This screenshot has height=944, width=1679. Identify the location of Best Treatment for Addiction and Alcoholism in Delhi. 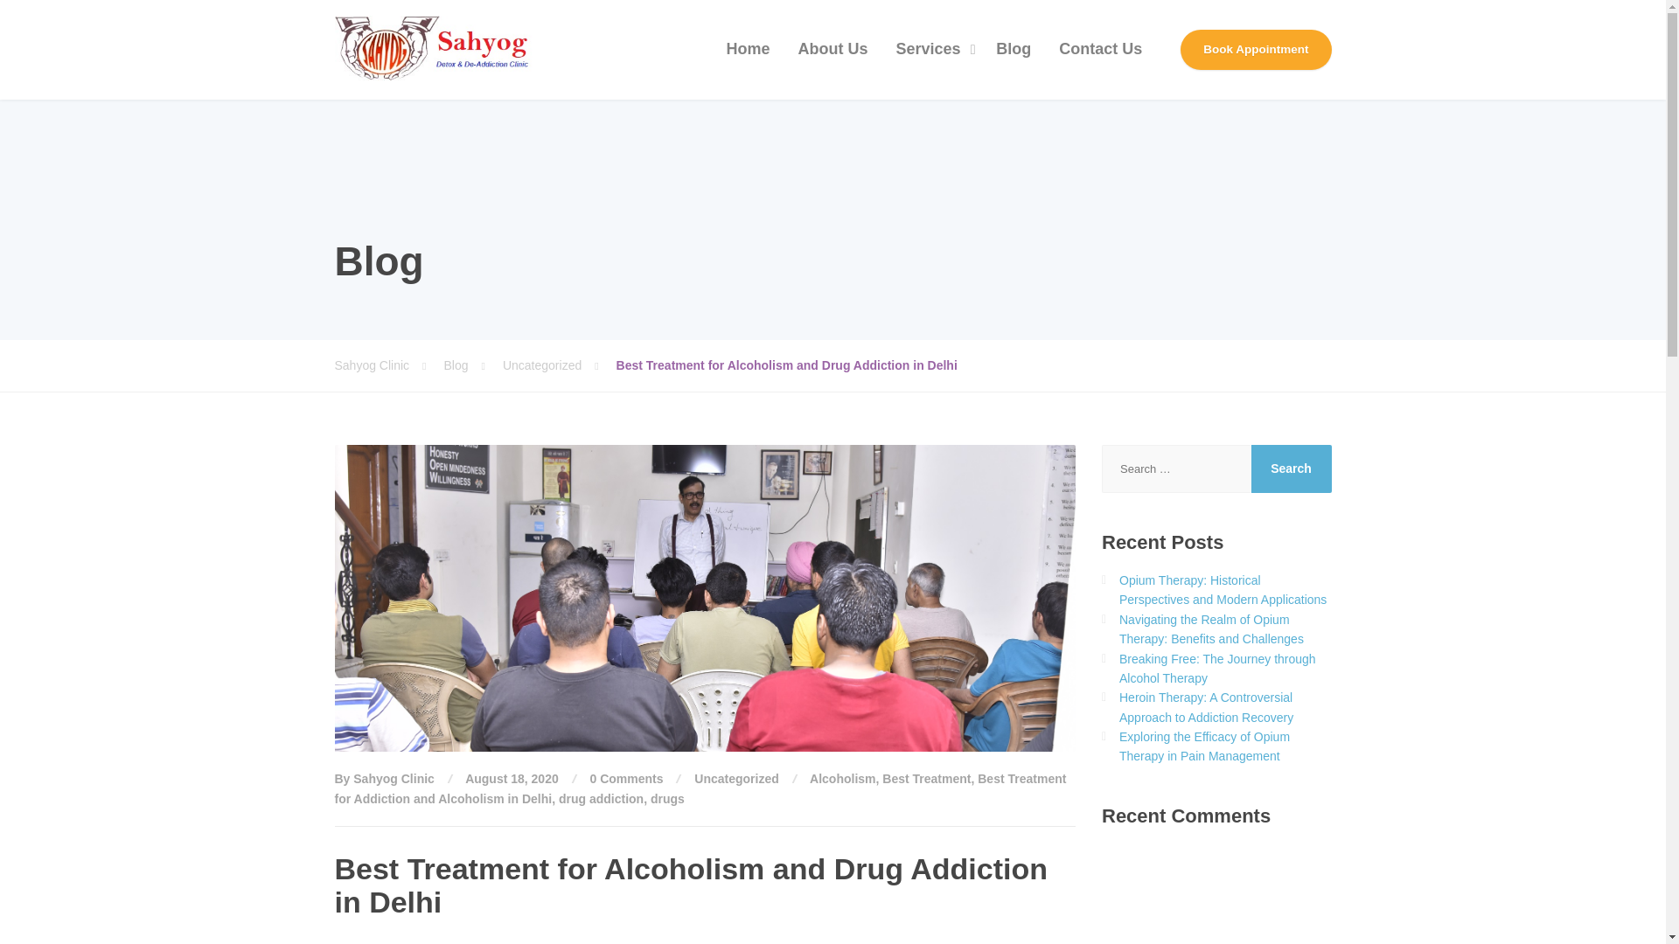
(700, 788).